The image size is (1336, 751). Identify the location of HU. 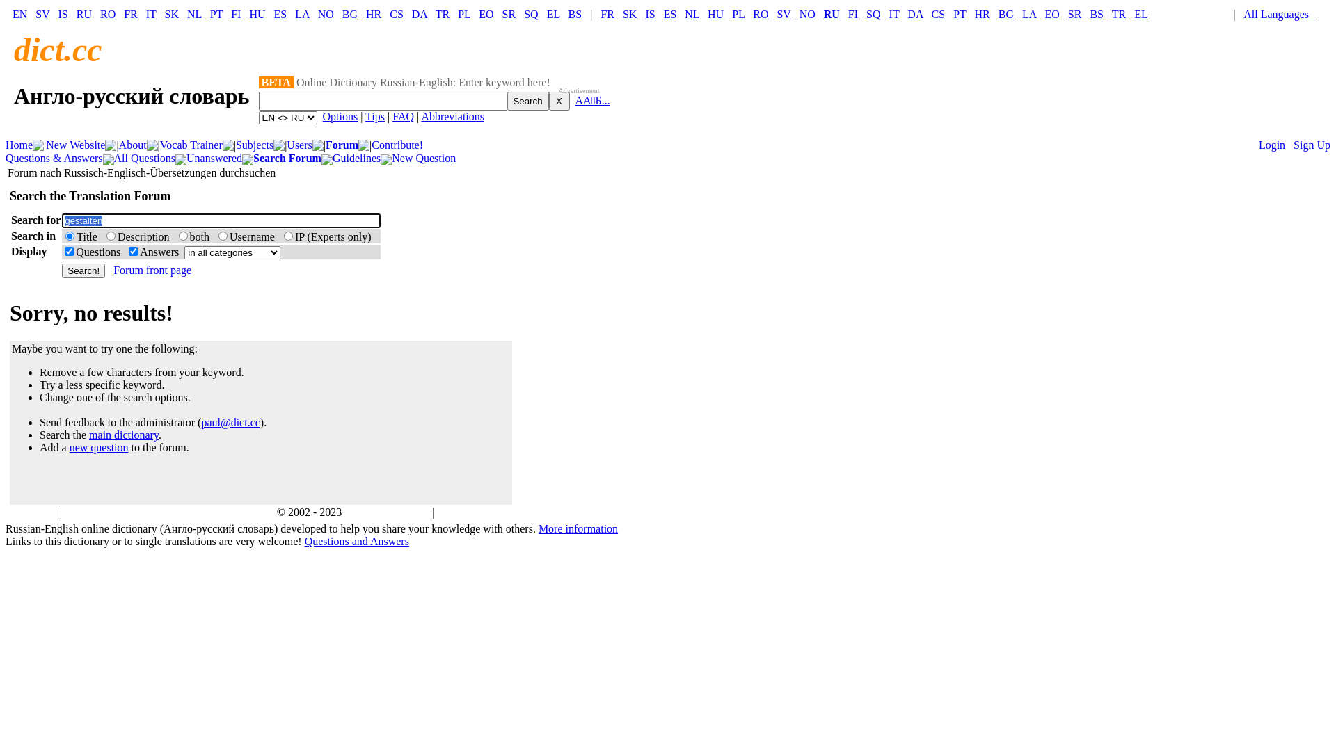
(257, 14).